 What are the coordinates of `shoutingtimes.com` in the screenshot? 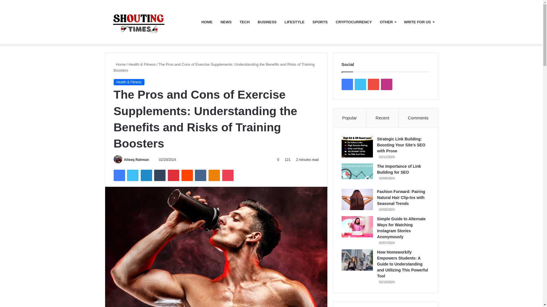 It's located at (147, 22).